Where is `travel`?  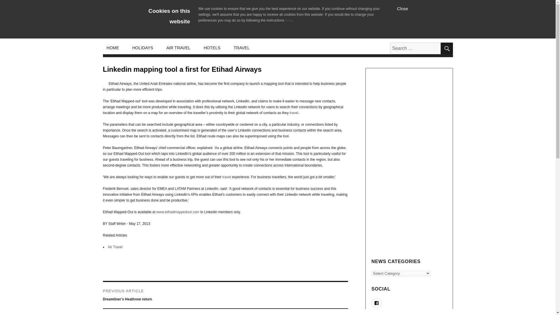 travel is located at coordinates (226, 177).